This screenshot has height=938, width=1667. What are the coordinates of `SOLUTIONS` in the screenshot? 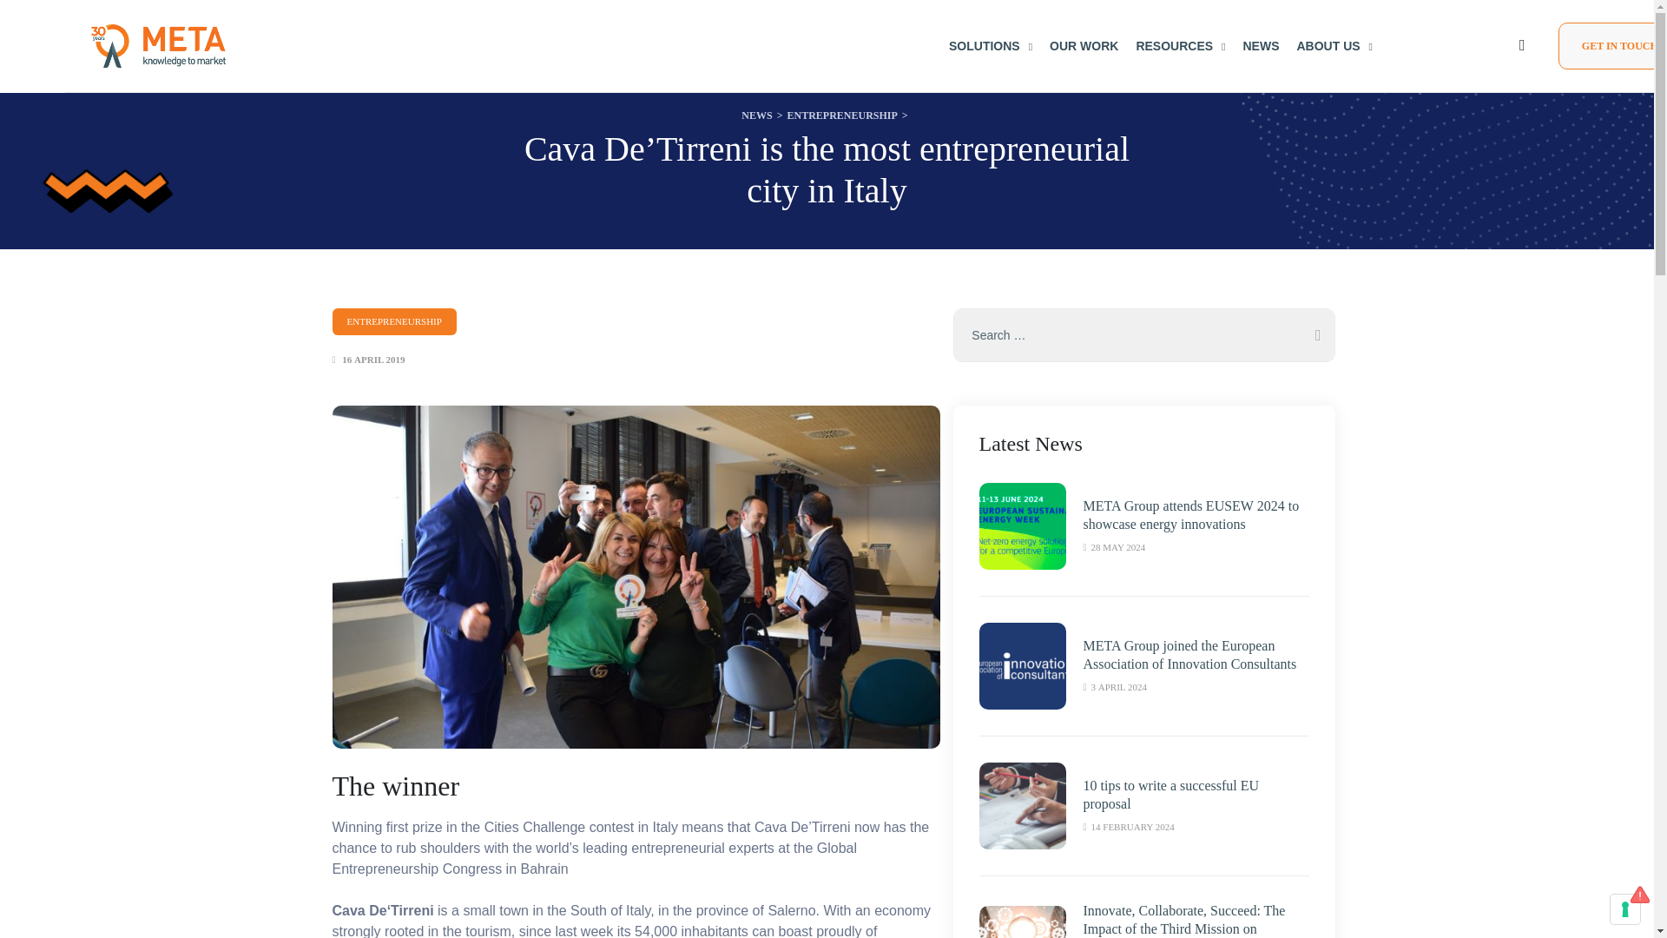 It's located at (990, 45).